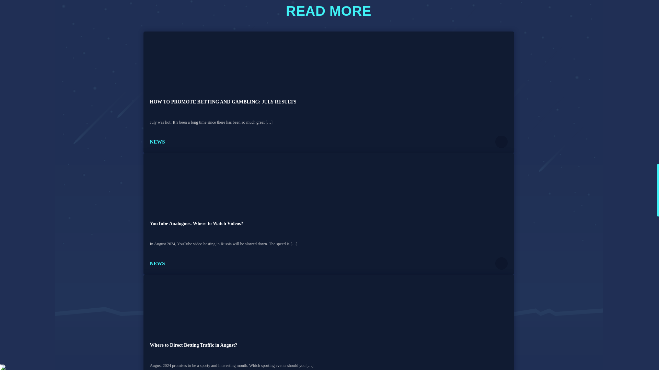 This screenshot has height=370, width=659. I want to click on Where to Direct Betting Traffic in August?, so click(193, 345).